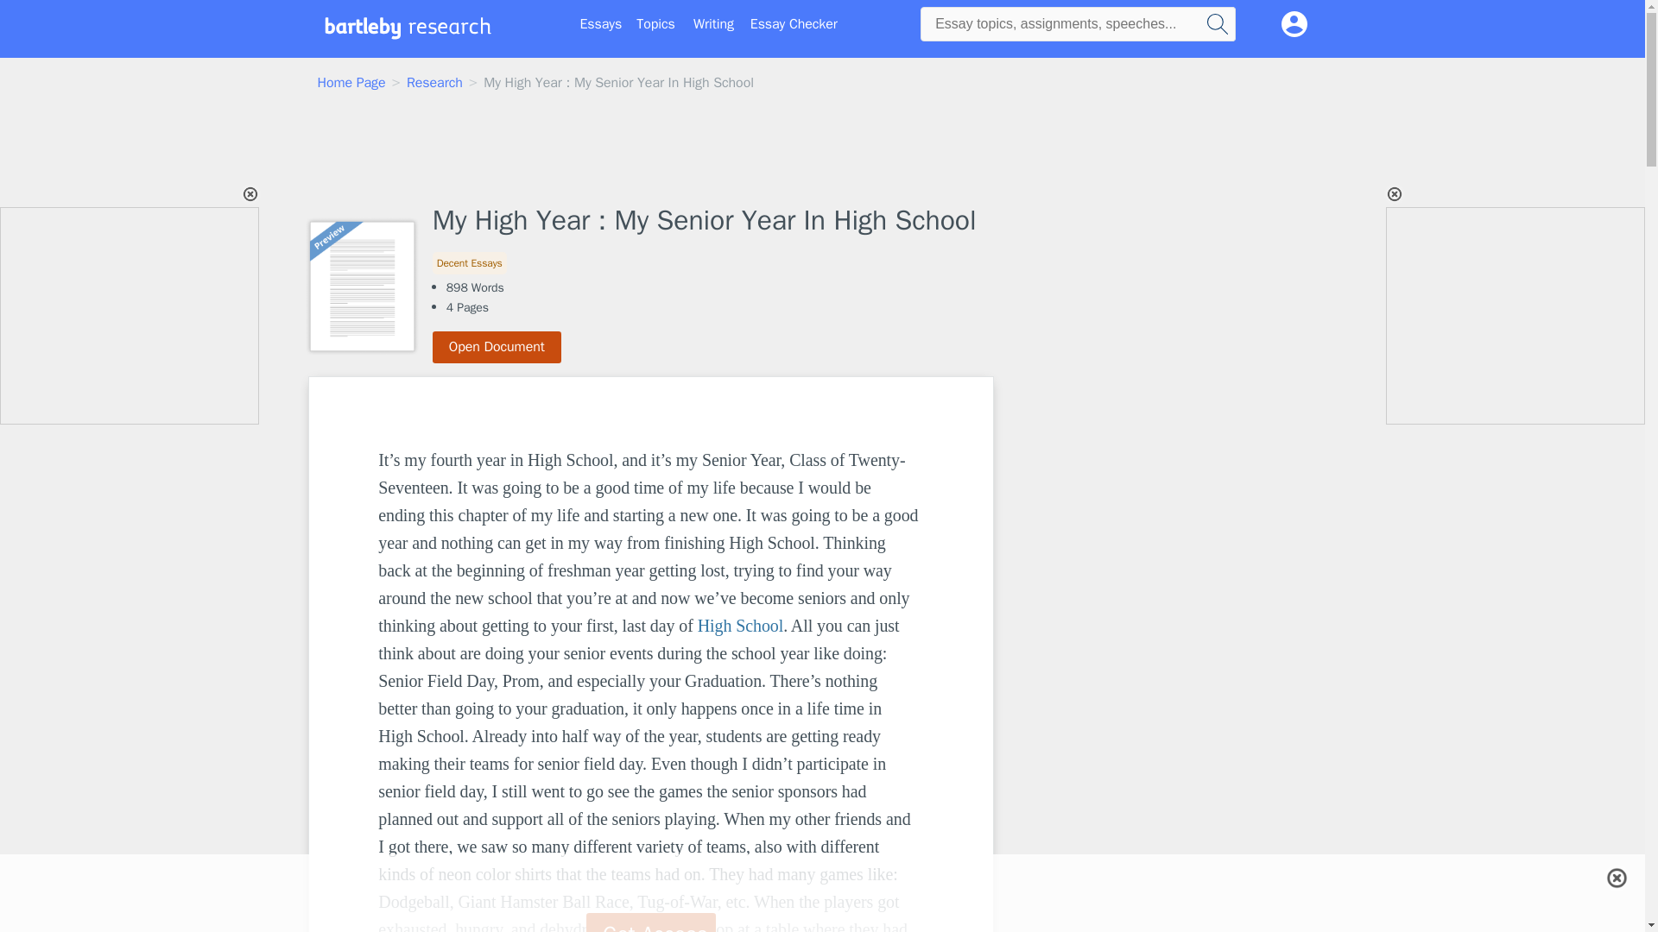 This screenshot has height=932, width=1658. I want to click on 3rd party ad content, so click(821, 893).